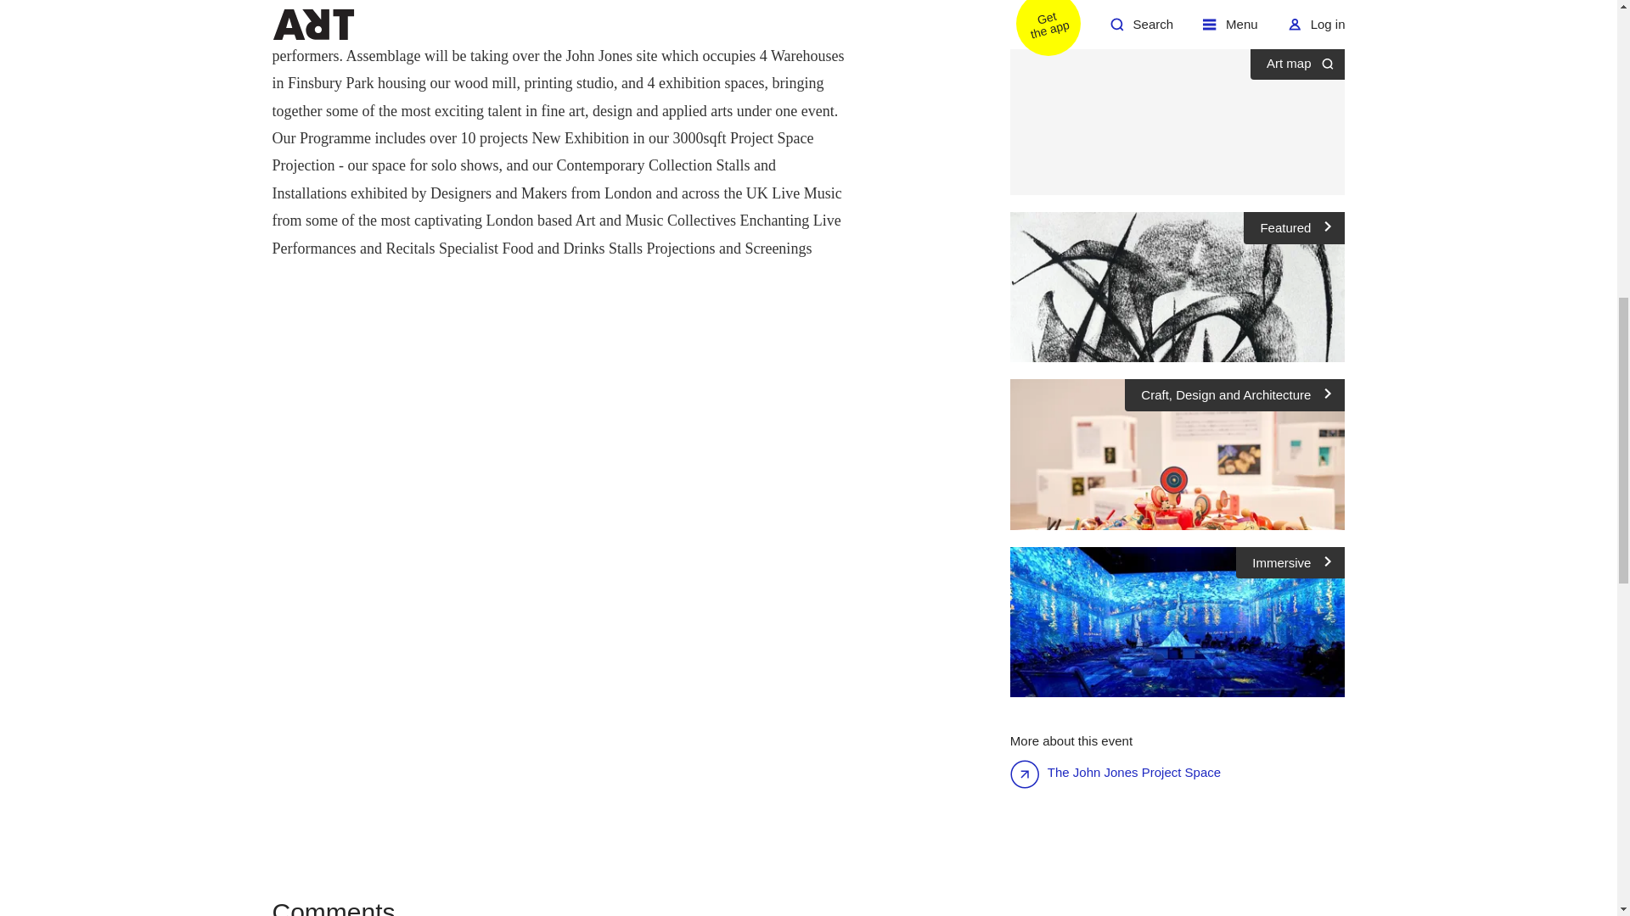 The image size is (1630, 916). What do you see at coordinates (1178, 121) in the screenshot?
I see `opening soon` at bounding box center [1178, 121].